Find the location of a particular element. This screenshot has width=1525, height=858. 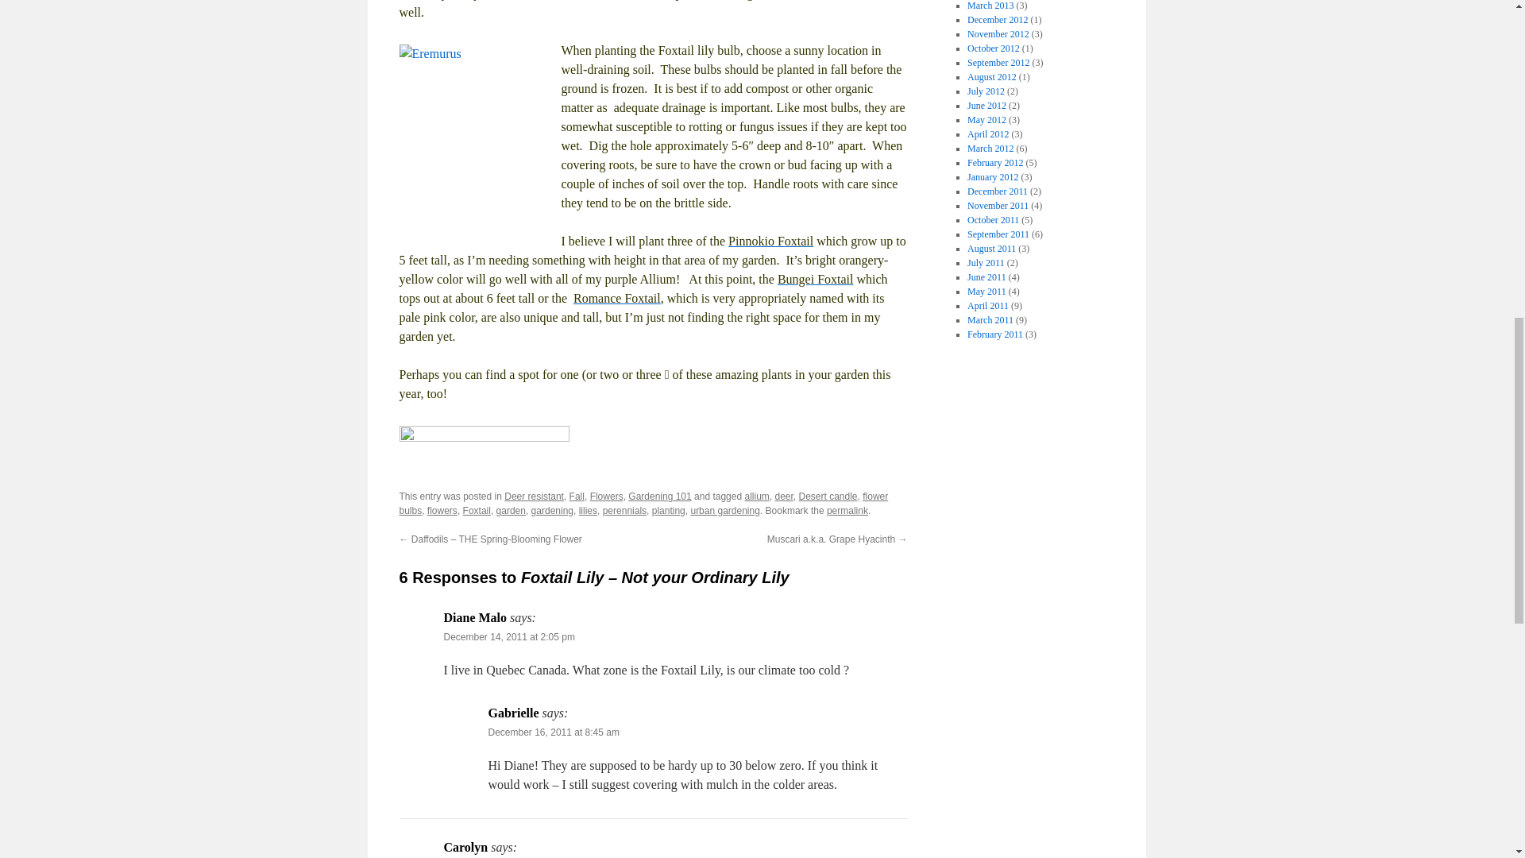

urban gardening is located at coordinates (724, 511).